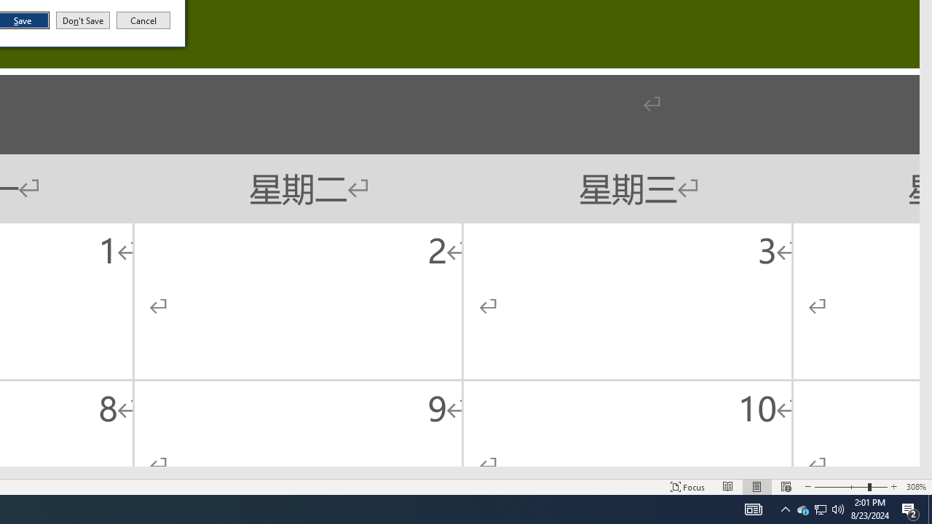  Describe the element at coordinates (687, 486) in the screenshot. I see `Focus ` at that location.